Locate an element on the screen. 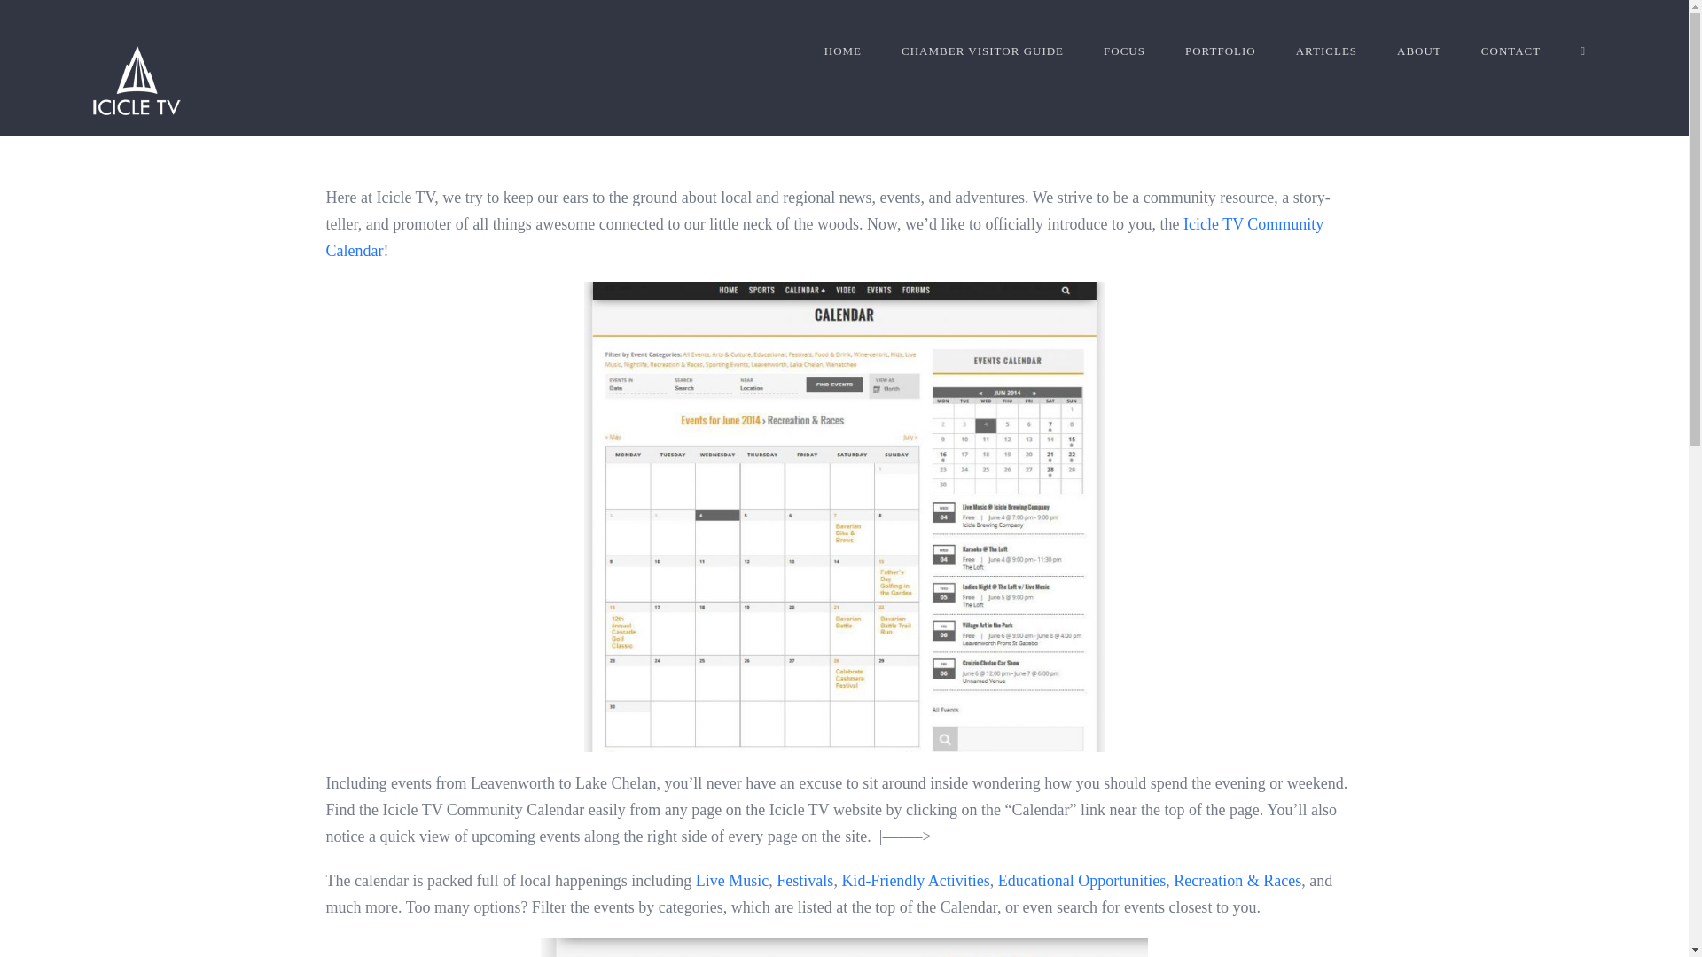 This screenshot has height=957, width=1702. CHAMBER VISITOR GUIDE is located at coordinates (982, 51).